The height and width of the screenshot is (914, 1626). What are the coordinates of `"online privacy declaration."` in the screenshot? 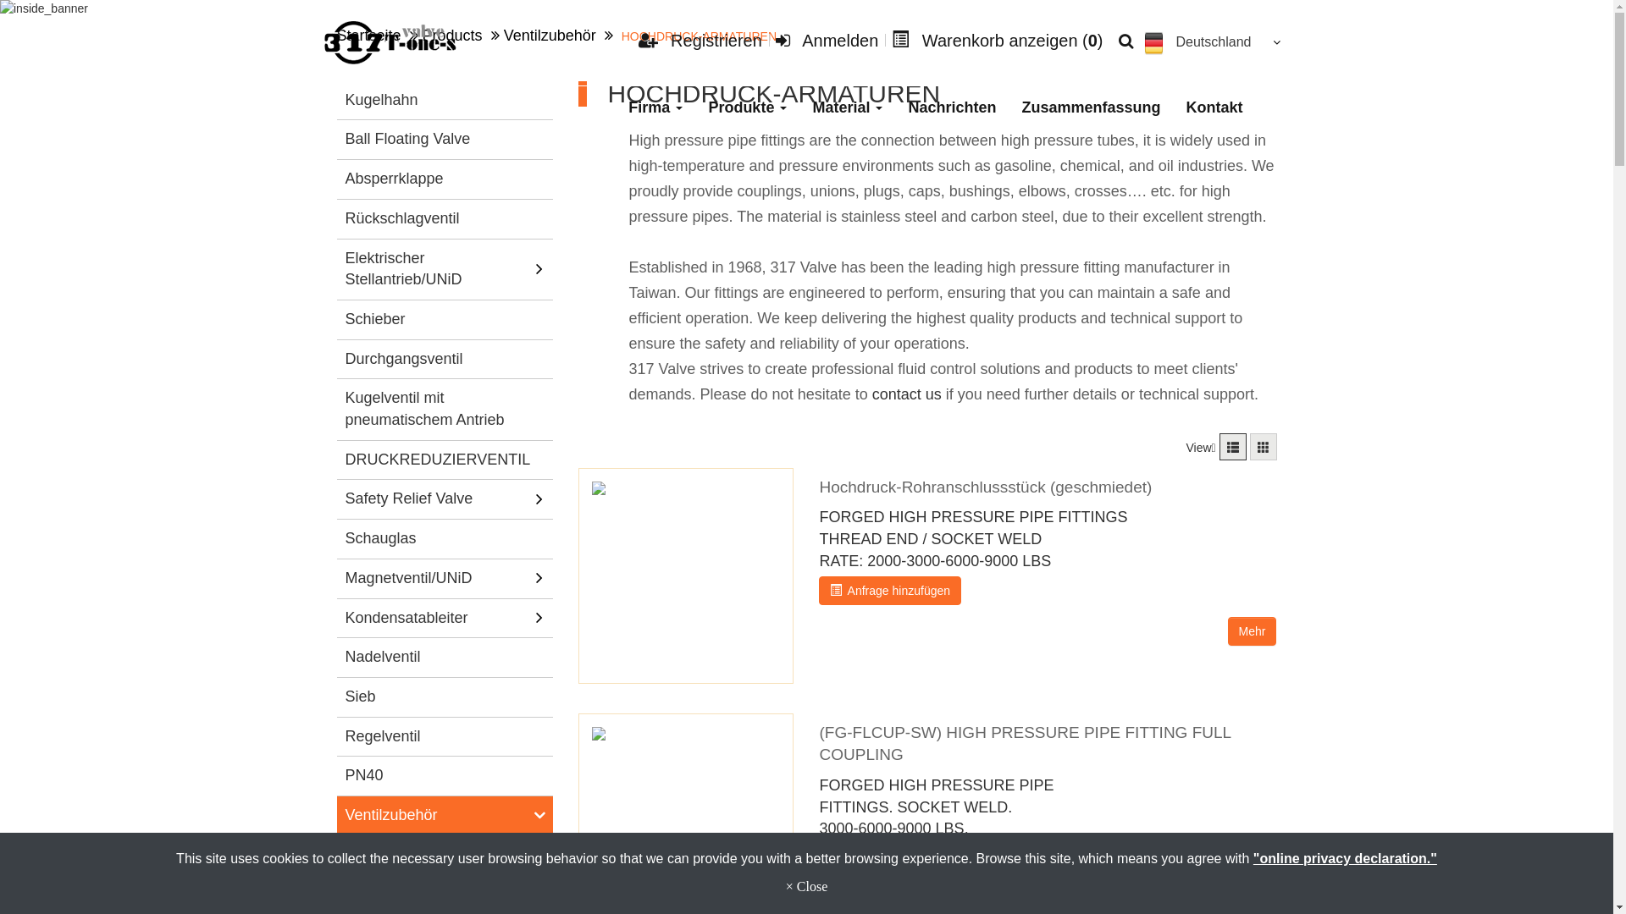 It's located at (1345, 858).